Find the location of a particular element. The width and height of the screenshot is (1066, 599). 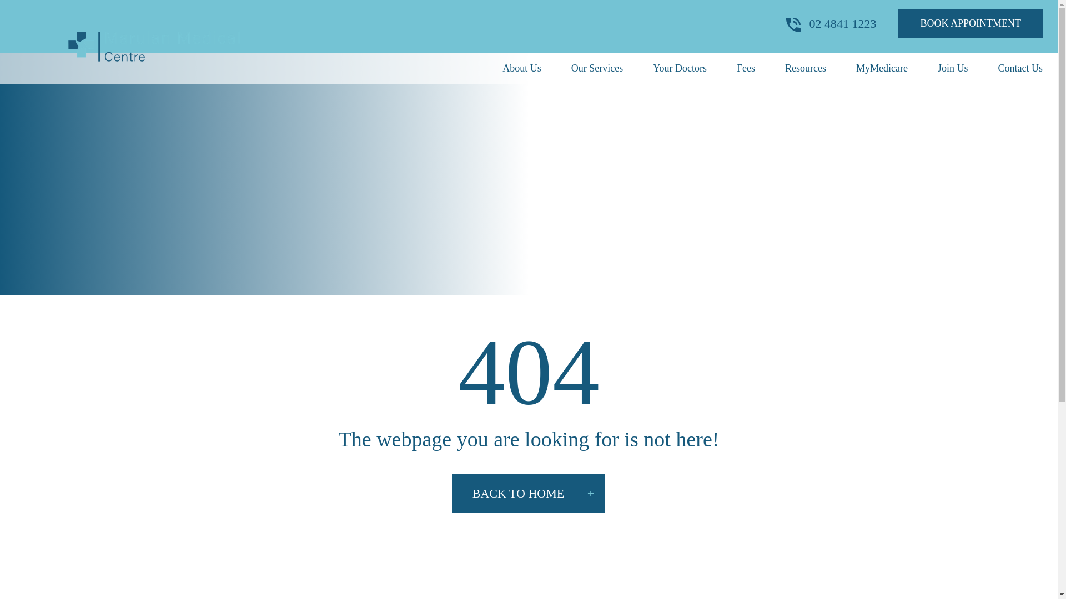

About Us is located at coordinates (522, 68).